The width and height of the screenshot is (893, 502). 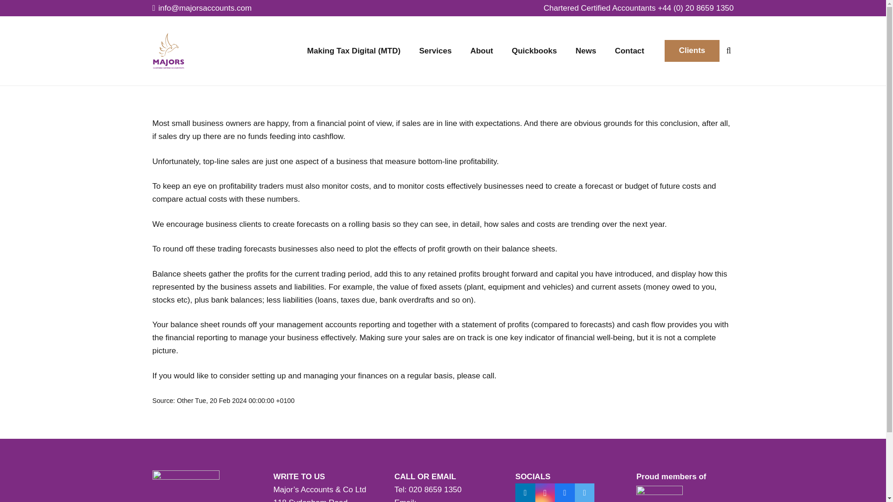 I want to click on Clients, so click(x=692, y=51).